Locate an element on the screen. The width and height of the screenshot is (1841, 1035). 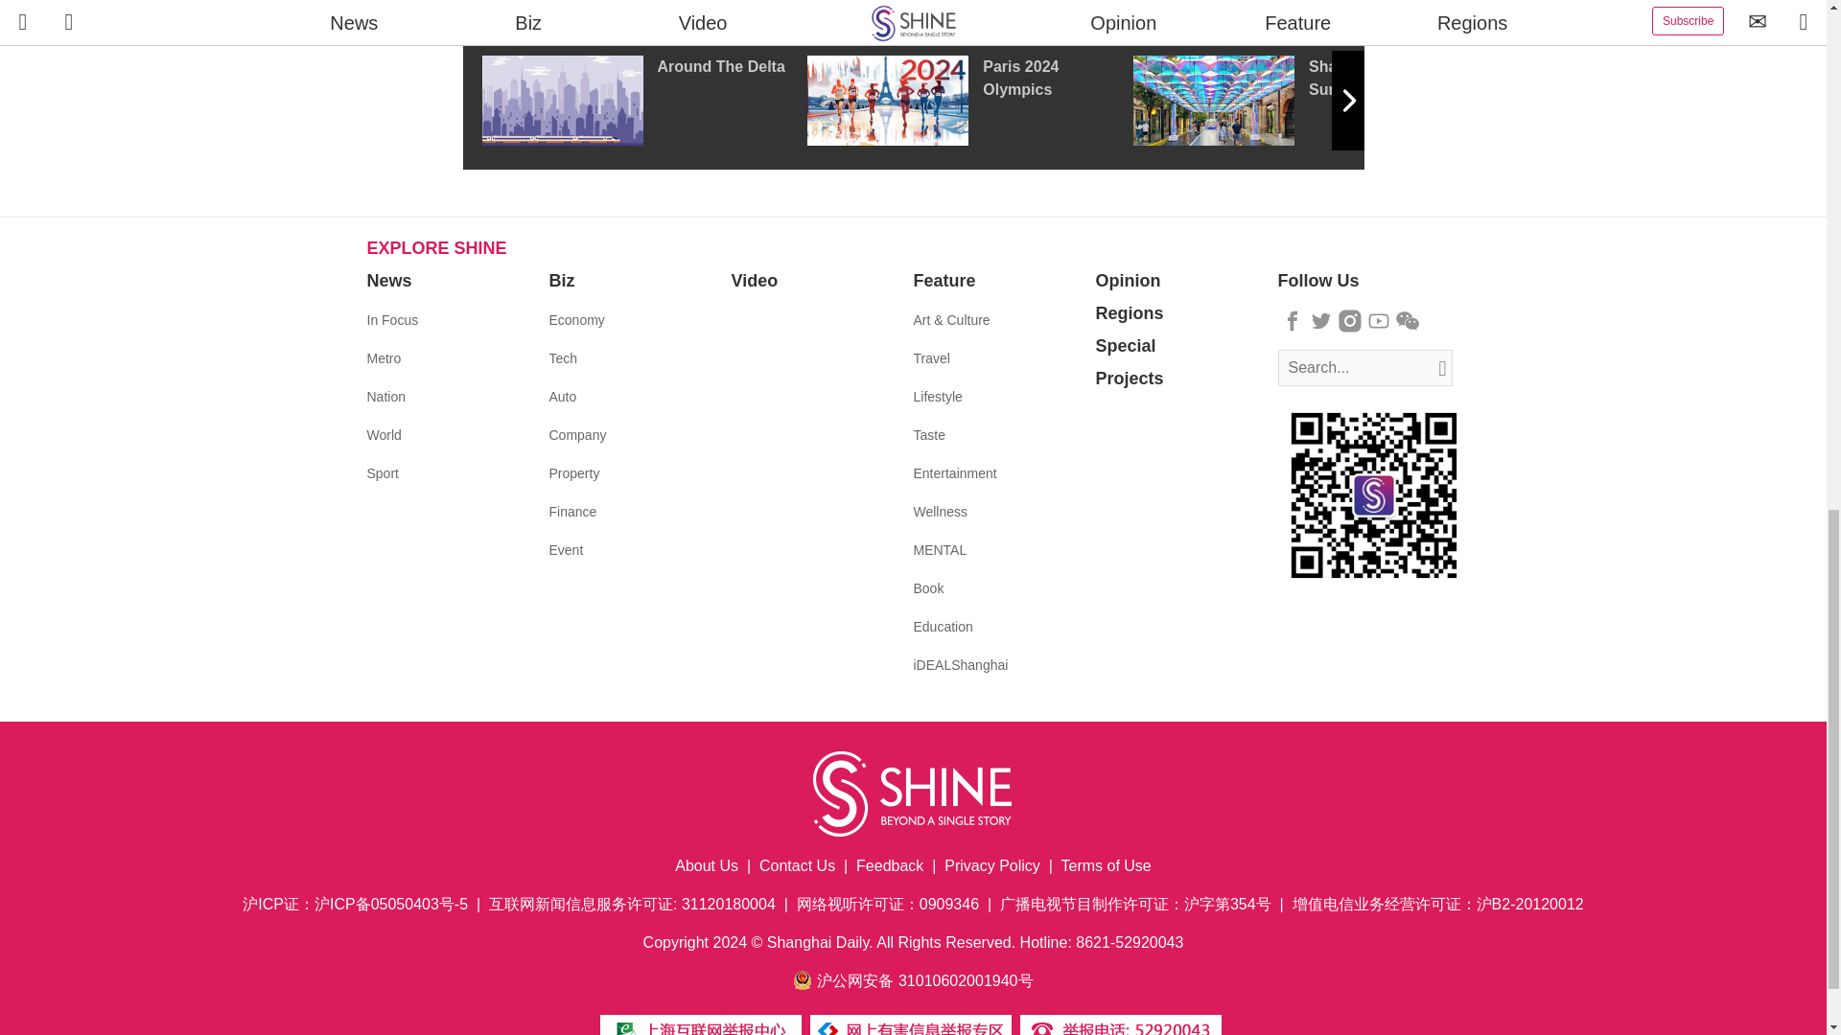
Follow us on Youtube is located at coordinates (1379, 320).